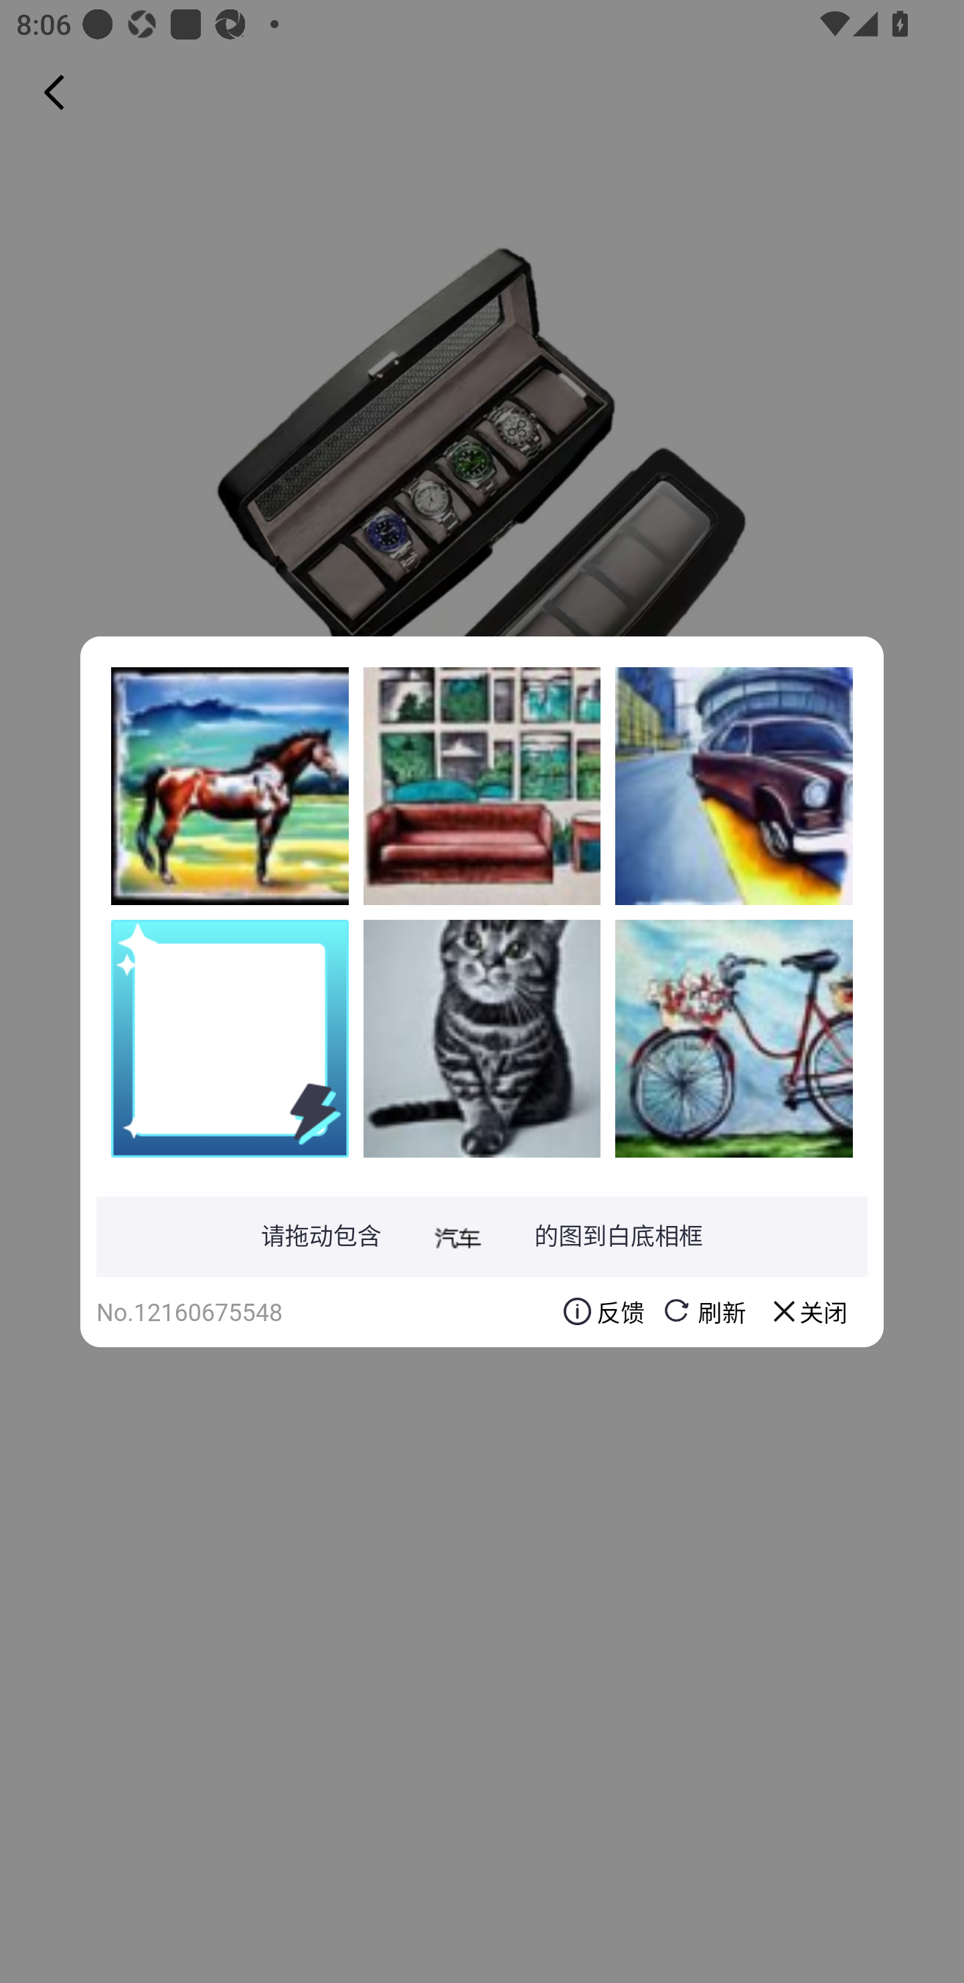 The height and width of the screenshot is (1983, 964). I want to click on bbca4F8WncqSogrqMDKpSki, so click(482, 786).